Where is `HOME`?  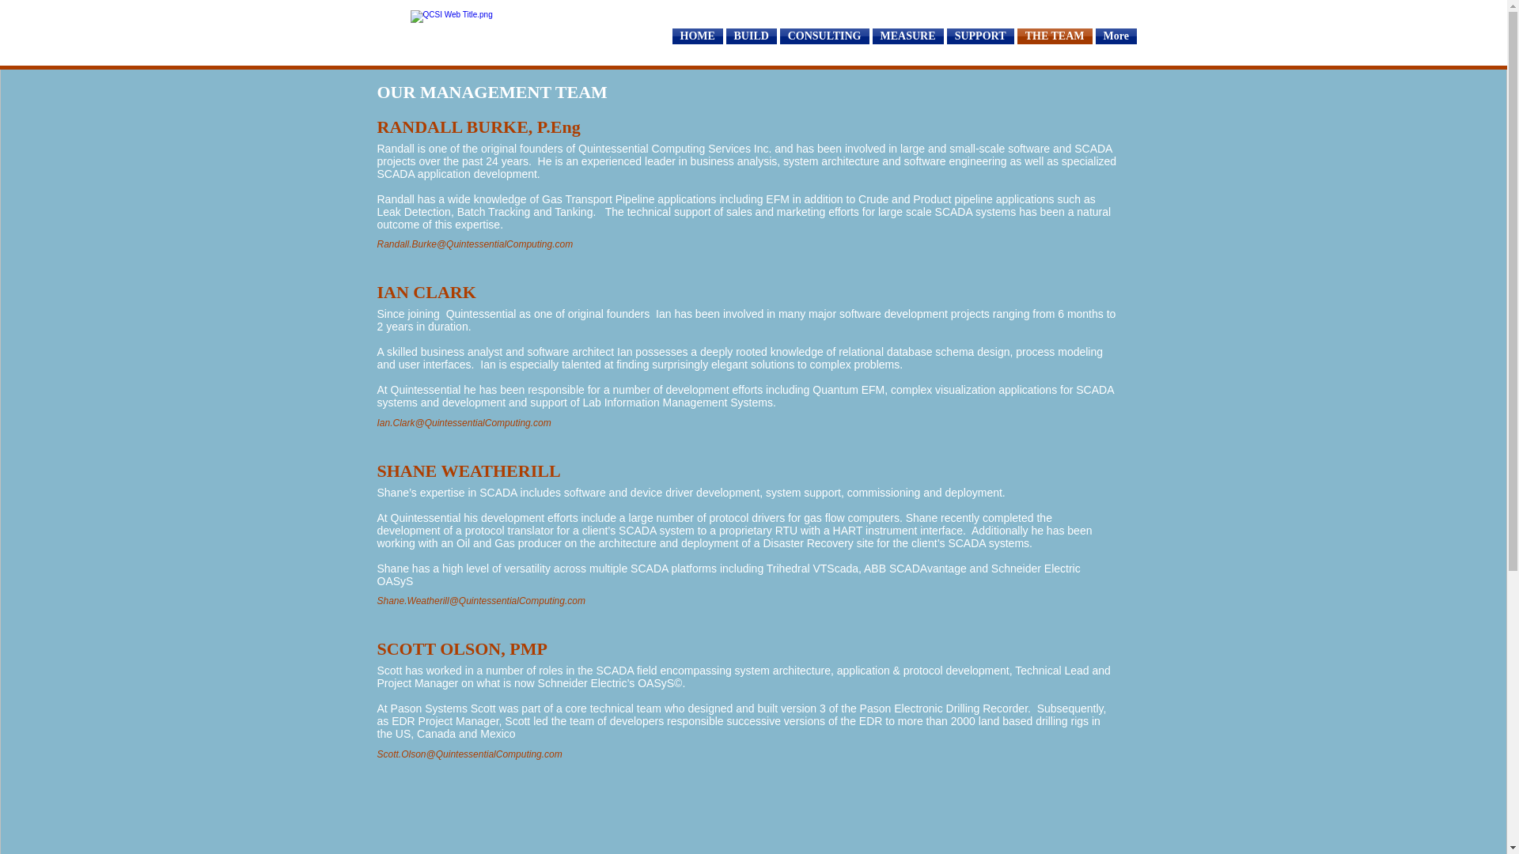
HOME is located at coordinates (698, 36).